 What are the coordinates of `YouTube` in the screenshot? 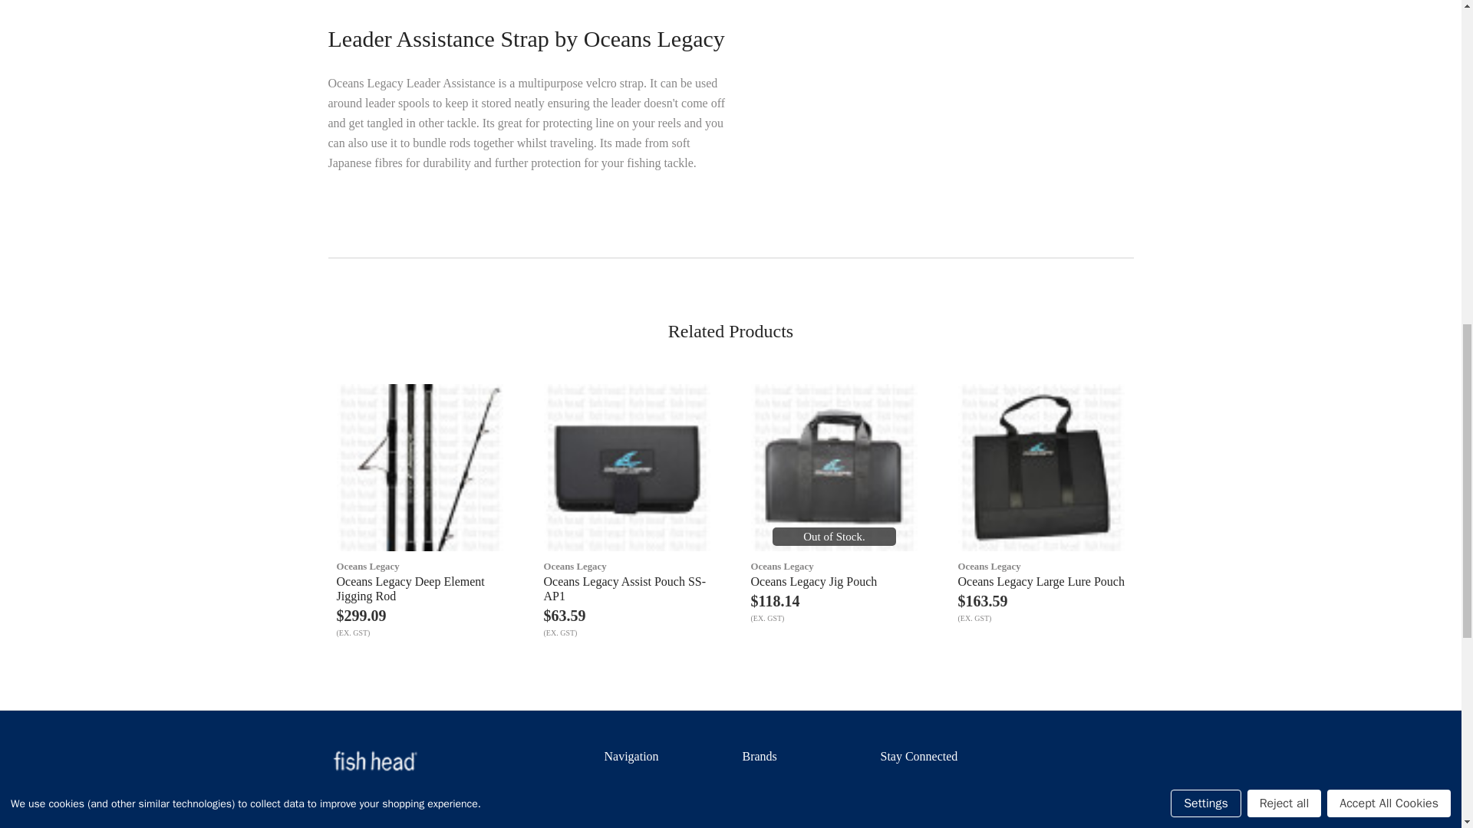 It's located at (916, 788).